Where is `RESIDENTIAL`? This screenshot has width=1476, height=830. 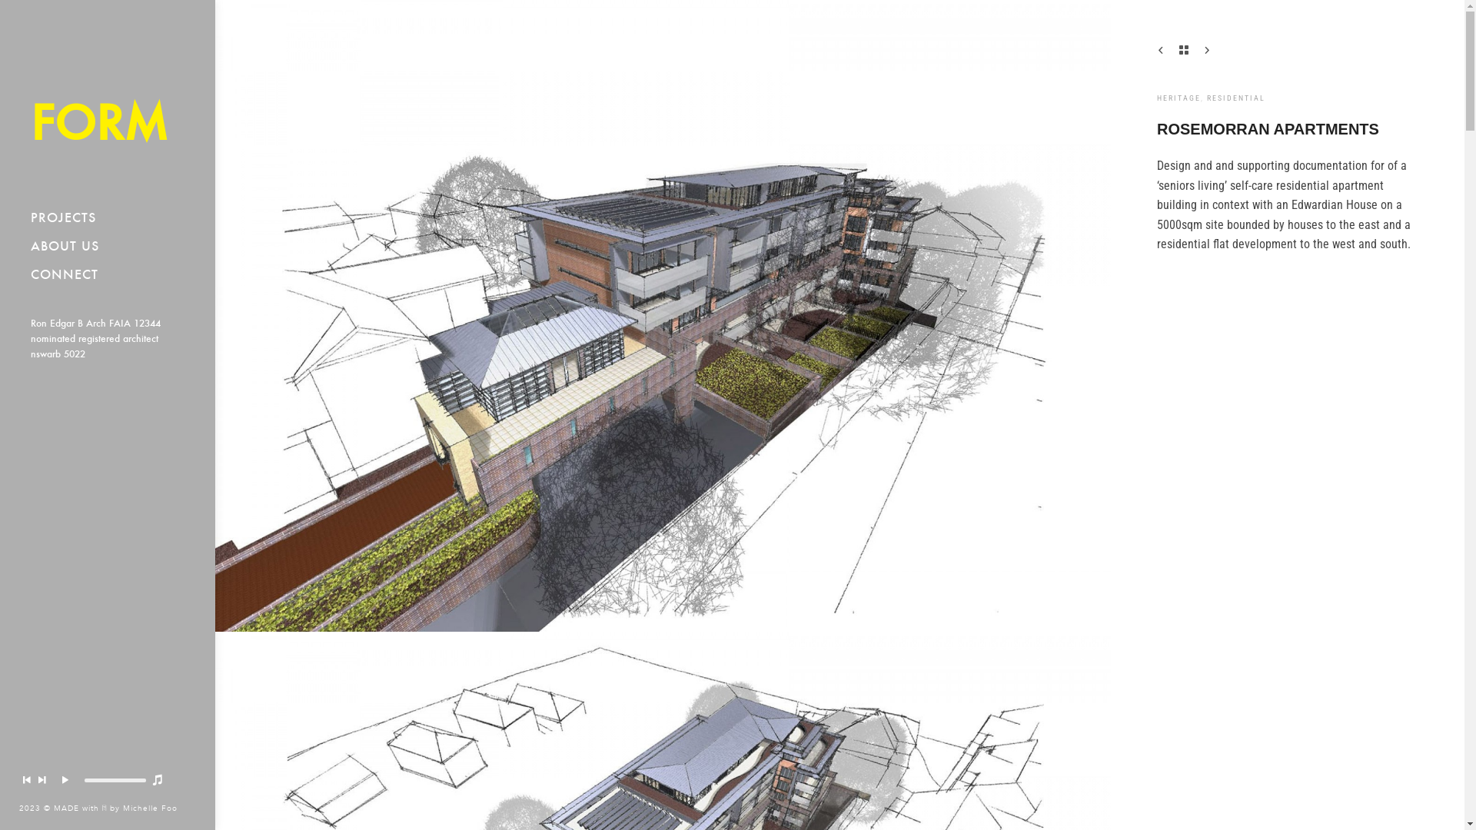 RESIDENTIAL is located at coordinates (1236, 98).